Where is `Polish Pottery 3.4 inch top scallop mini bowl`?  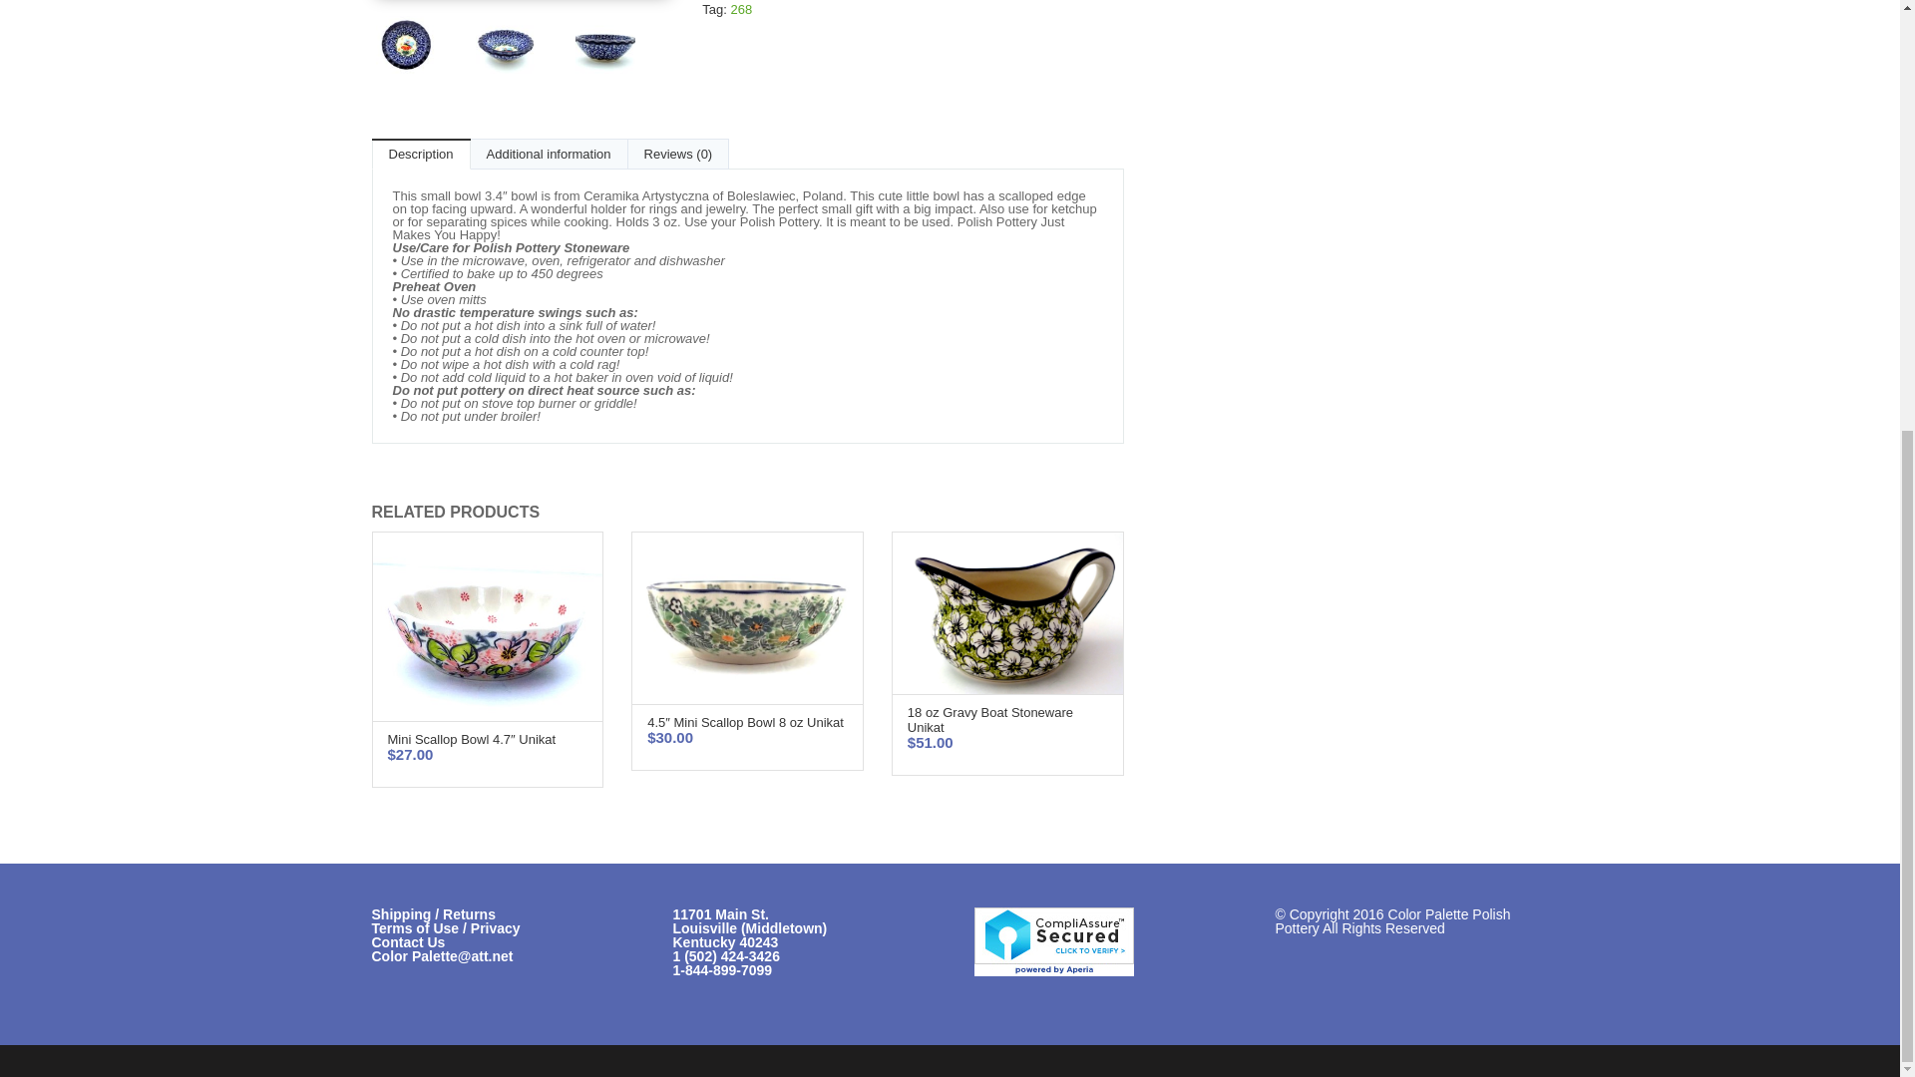
Polish Pottery 3.4 inch top scallop mini bowl is located at coordinates (420, 48).